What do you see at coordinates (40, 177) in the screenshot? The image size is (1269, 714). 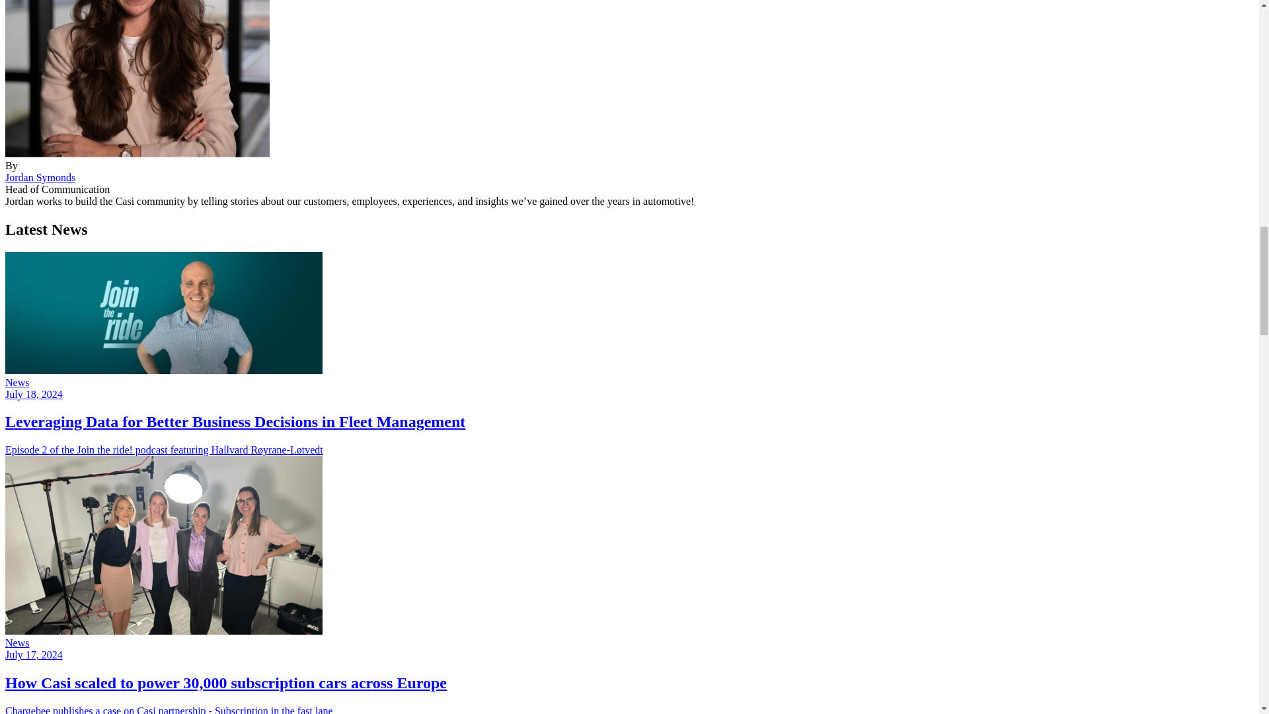 I see `Jordan Symonds` at bounding box center [40, 177].